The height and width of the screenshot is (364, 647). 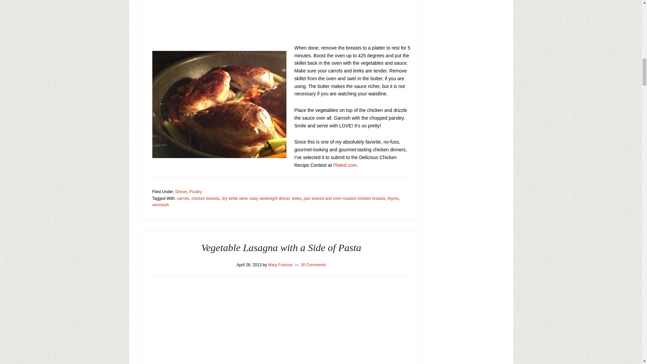 What do you see at coordinates (205, 199) in the screenshot?
I see `chicken breasts` at bounding box center [205, 199].